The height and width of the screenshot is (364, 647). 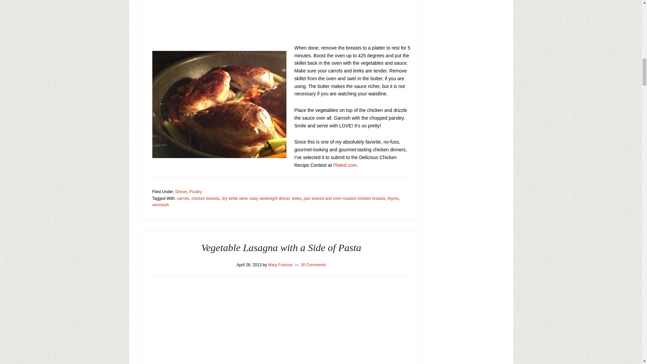 What do you see at coordinates (205, 199) in the screenshot?
I see `chicken breasts` at bounding box center [205, 199].